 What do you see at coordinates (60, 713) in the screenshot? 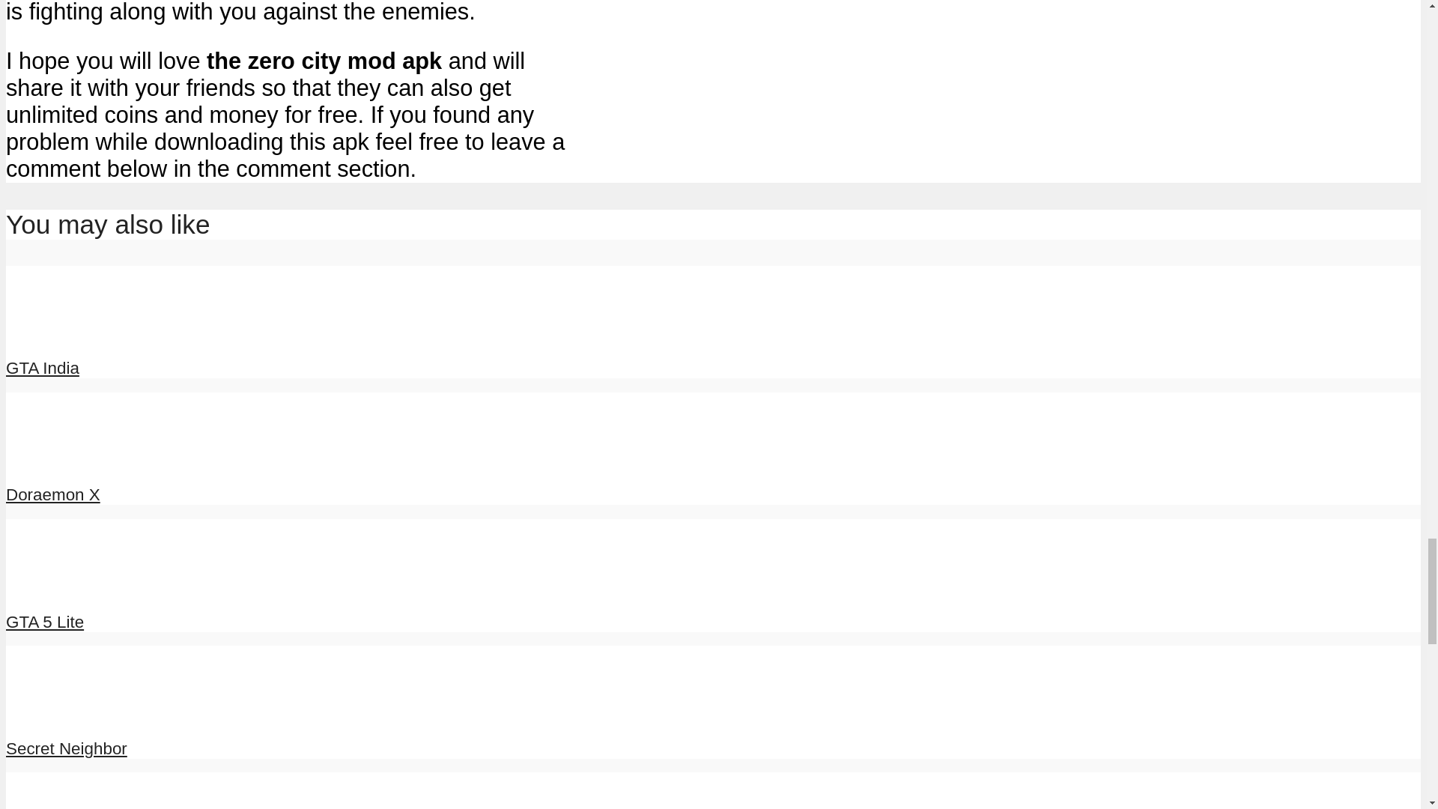
I see `Secret Neighbor` at bounding box center [60, 713].